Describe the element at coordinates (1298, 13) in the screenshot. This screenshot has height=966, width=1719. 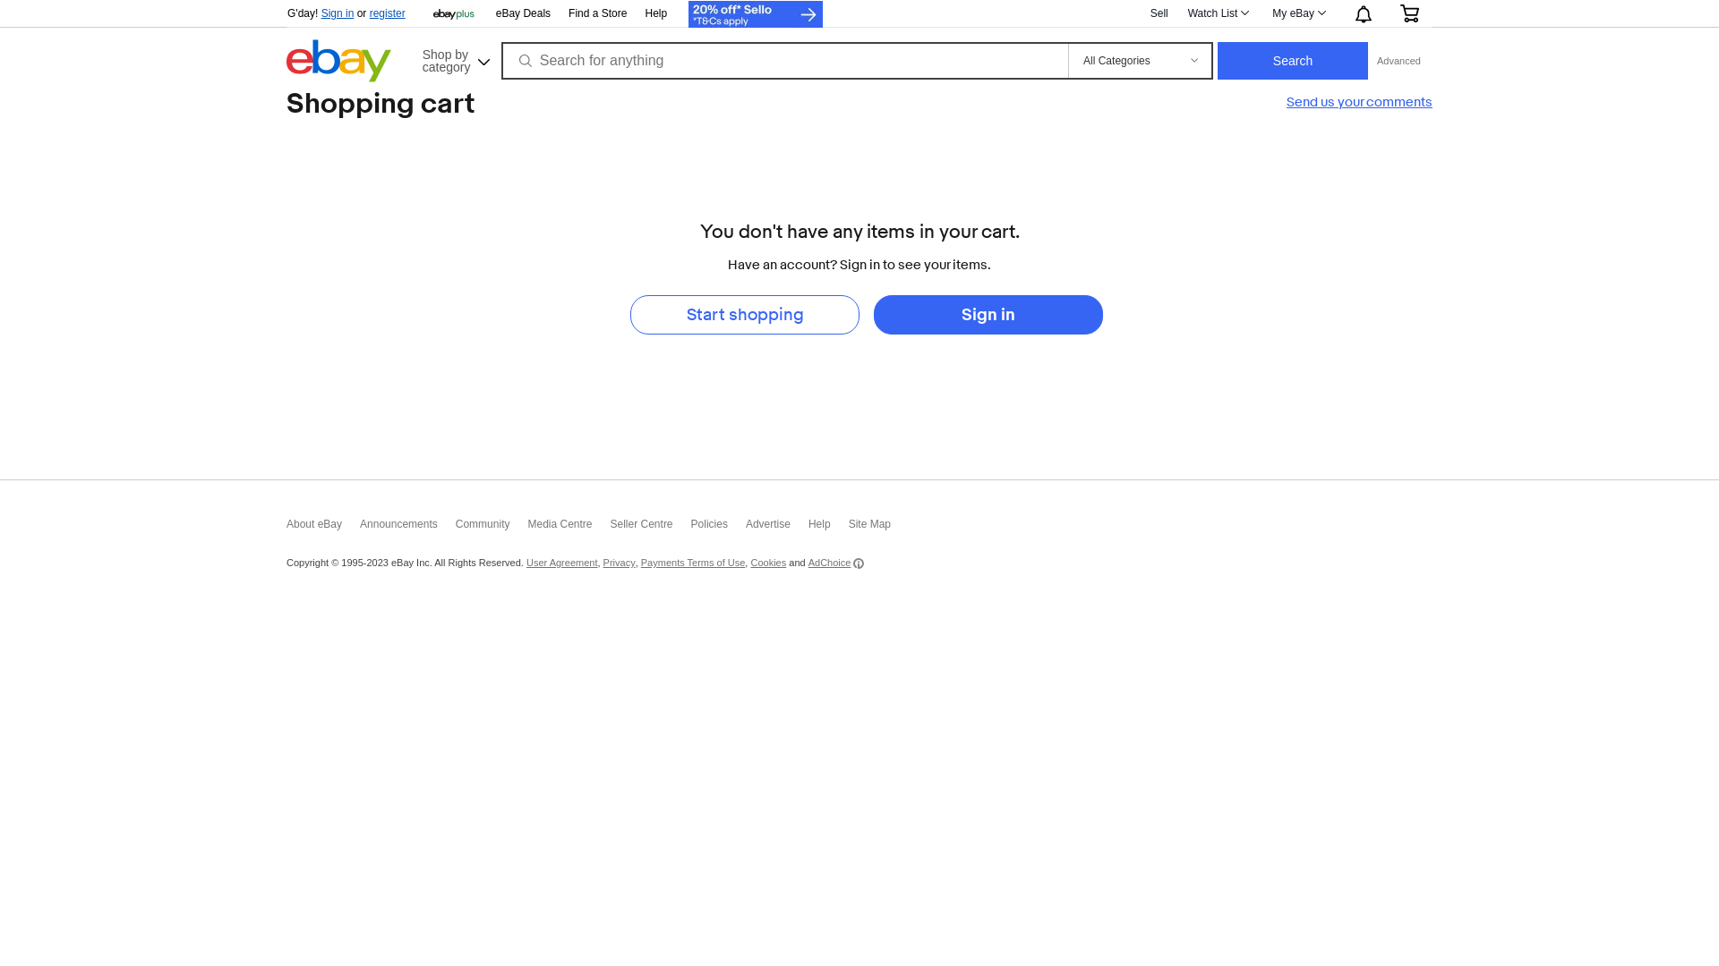
I see `My eBay` at that location.